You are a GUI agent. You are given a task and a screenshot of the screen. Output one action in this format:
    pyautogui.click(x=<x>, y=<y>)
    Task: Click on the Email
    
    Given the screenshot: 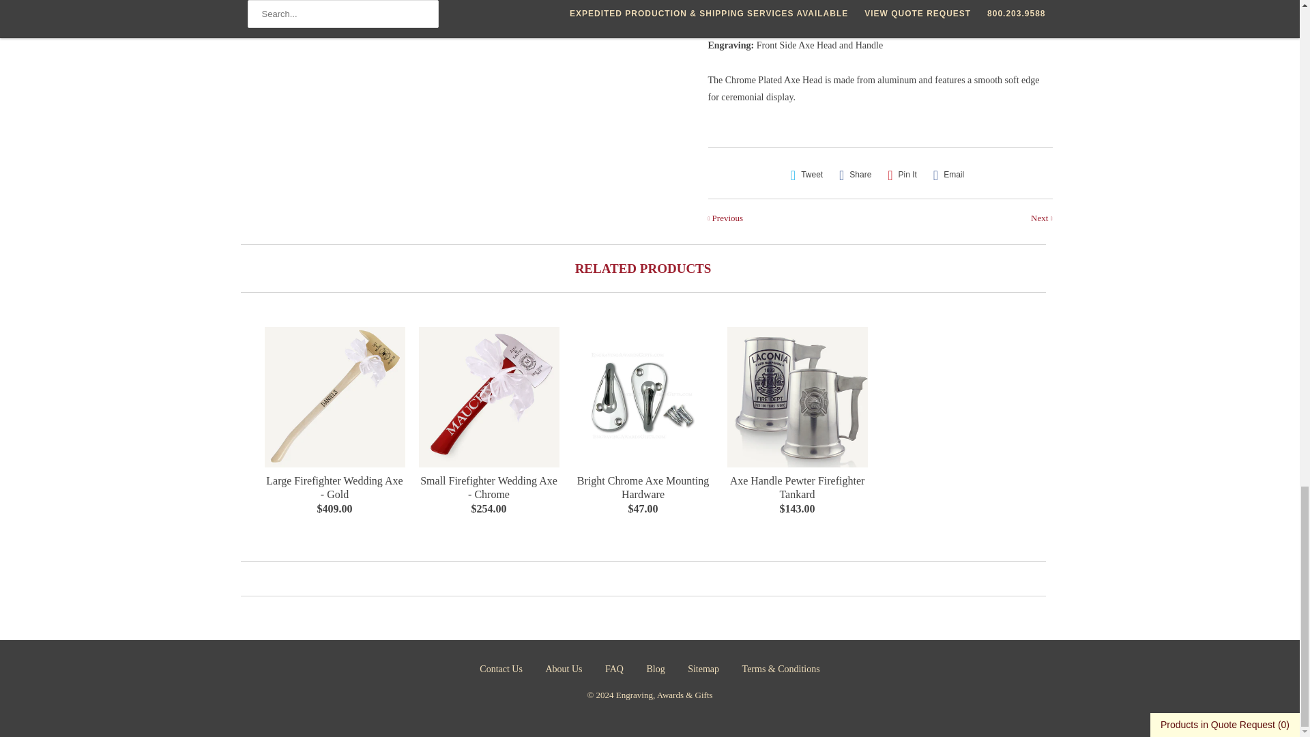 What is the action you would take?
    pyautogui.click(x=948, y=175)
    